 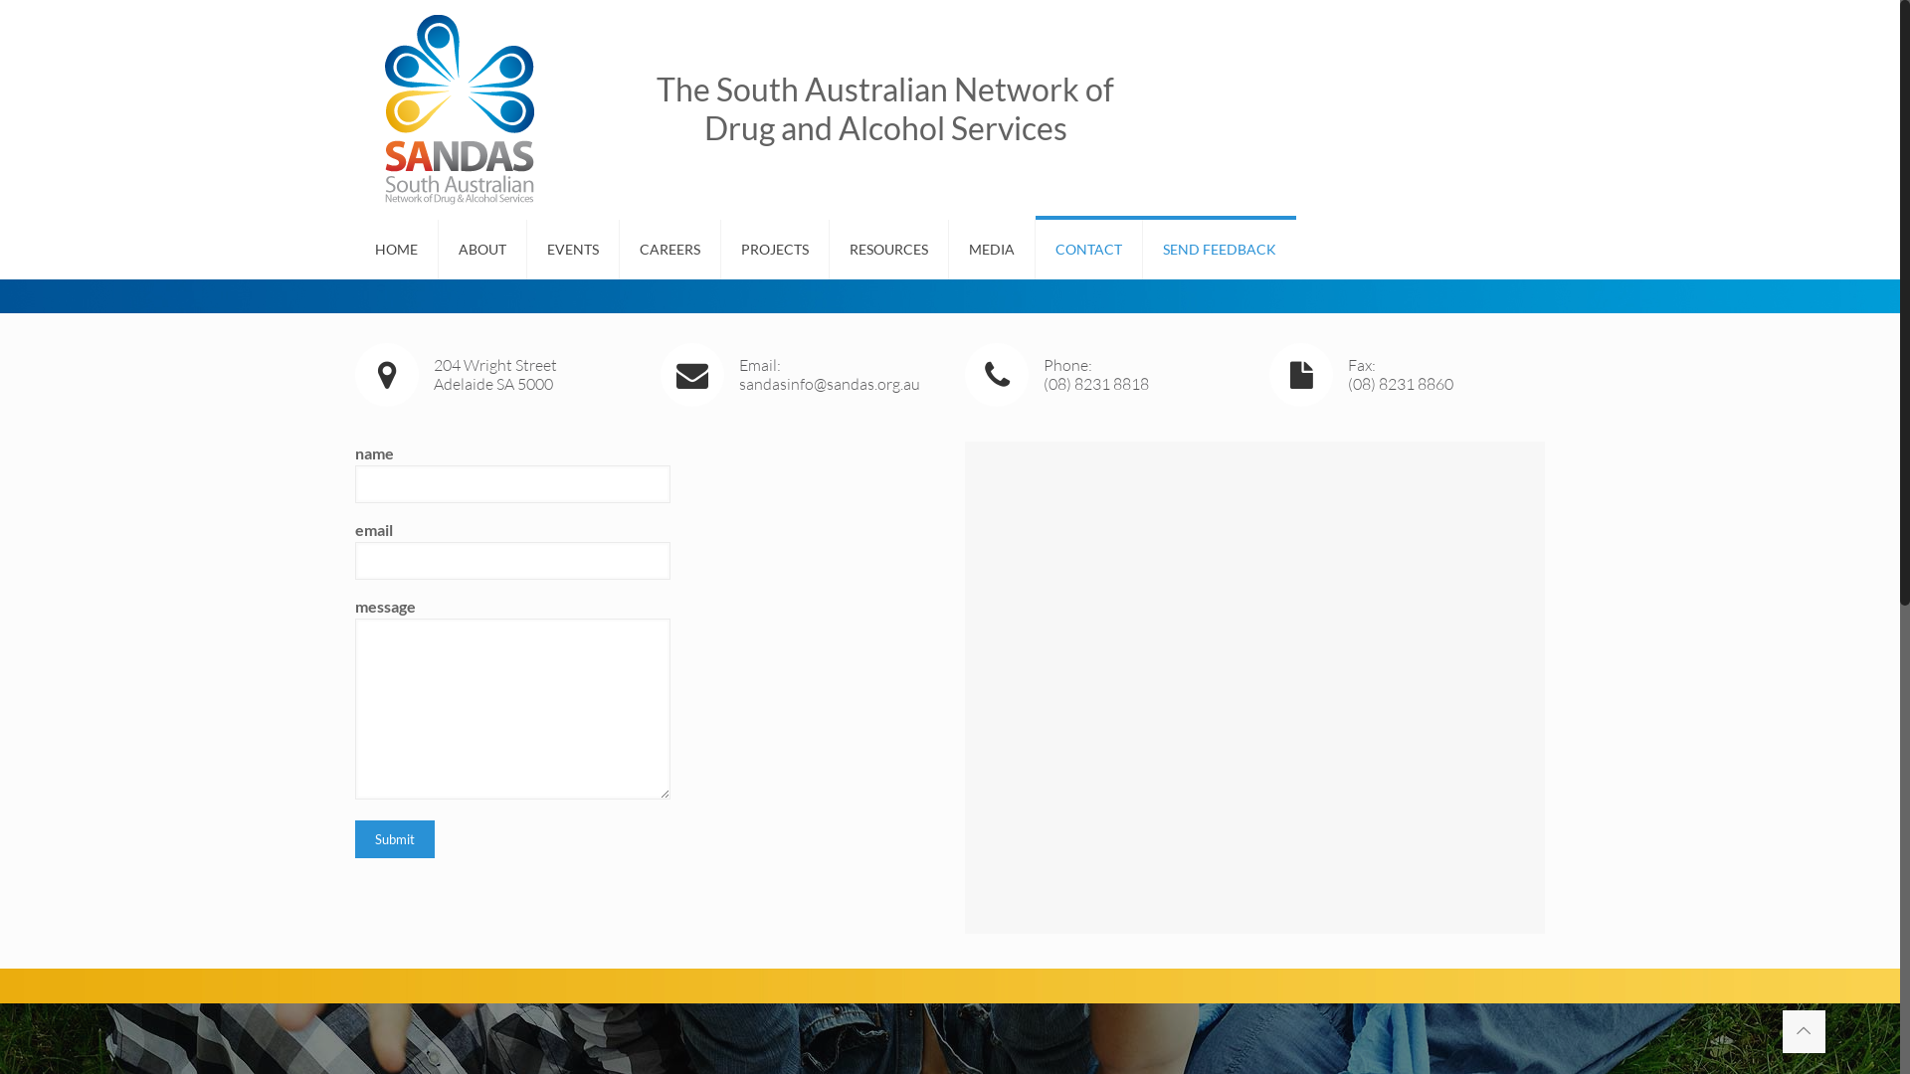 What do you see at coordinates (397, 250) in the screenshot?
I see `HOME` at bounding box center [397, 250].